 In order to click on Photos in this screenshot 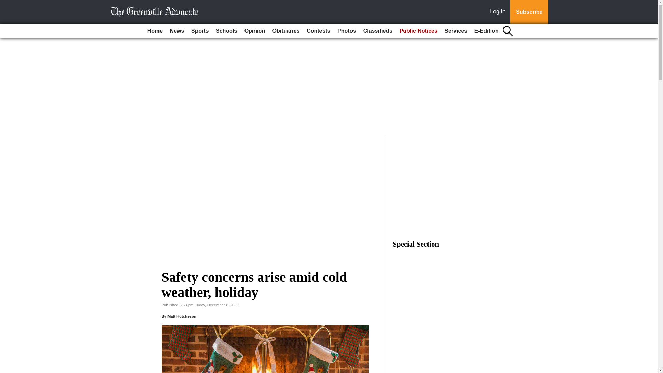, I will do `click(347, 31)`.